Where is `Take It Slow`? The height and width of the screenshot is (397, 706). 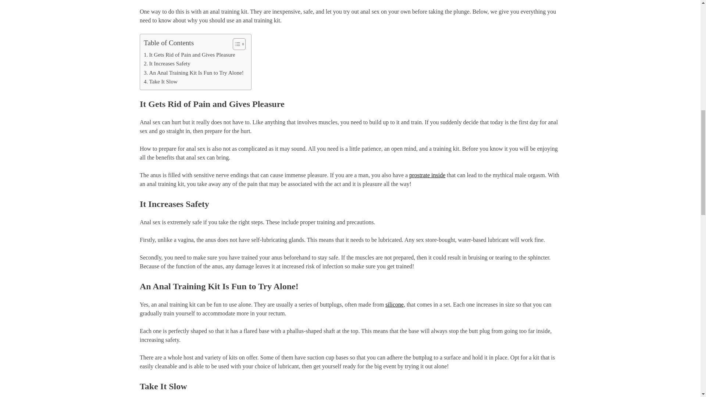 Take It Slow is located at coordinates (161, 82).